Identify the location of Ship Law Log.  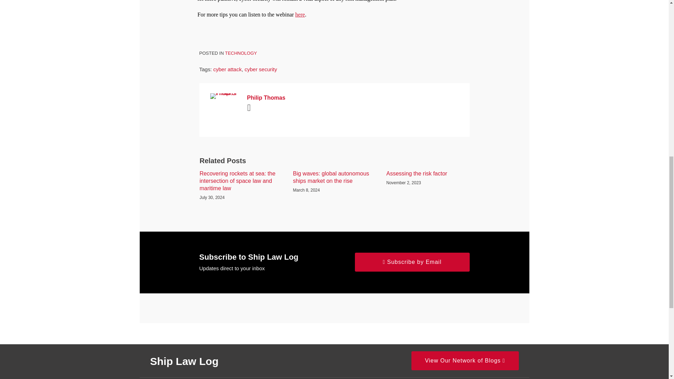
(184, 361).